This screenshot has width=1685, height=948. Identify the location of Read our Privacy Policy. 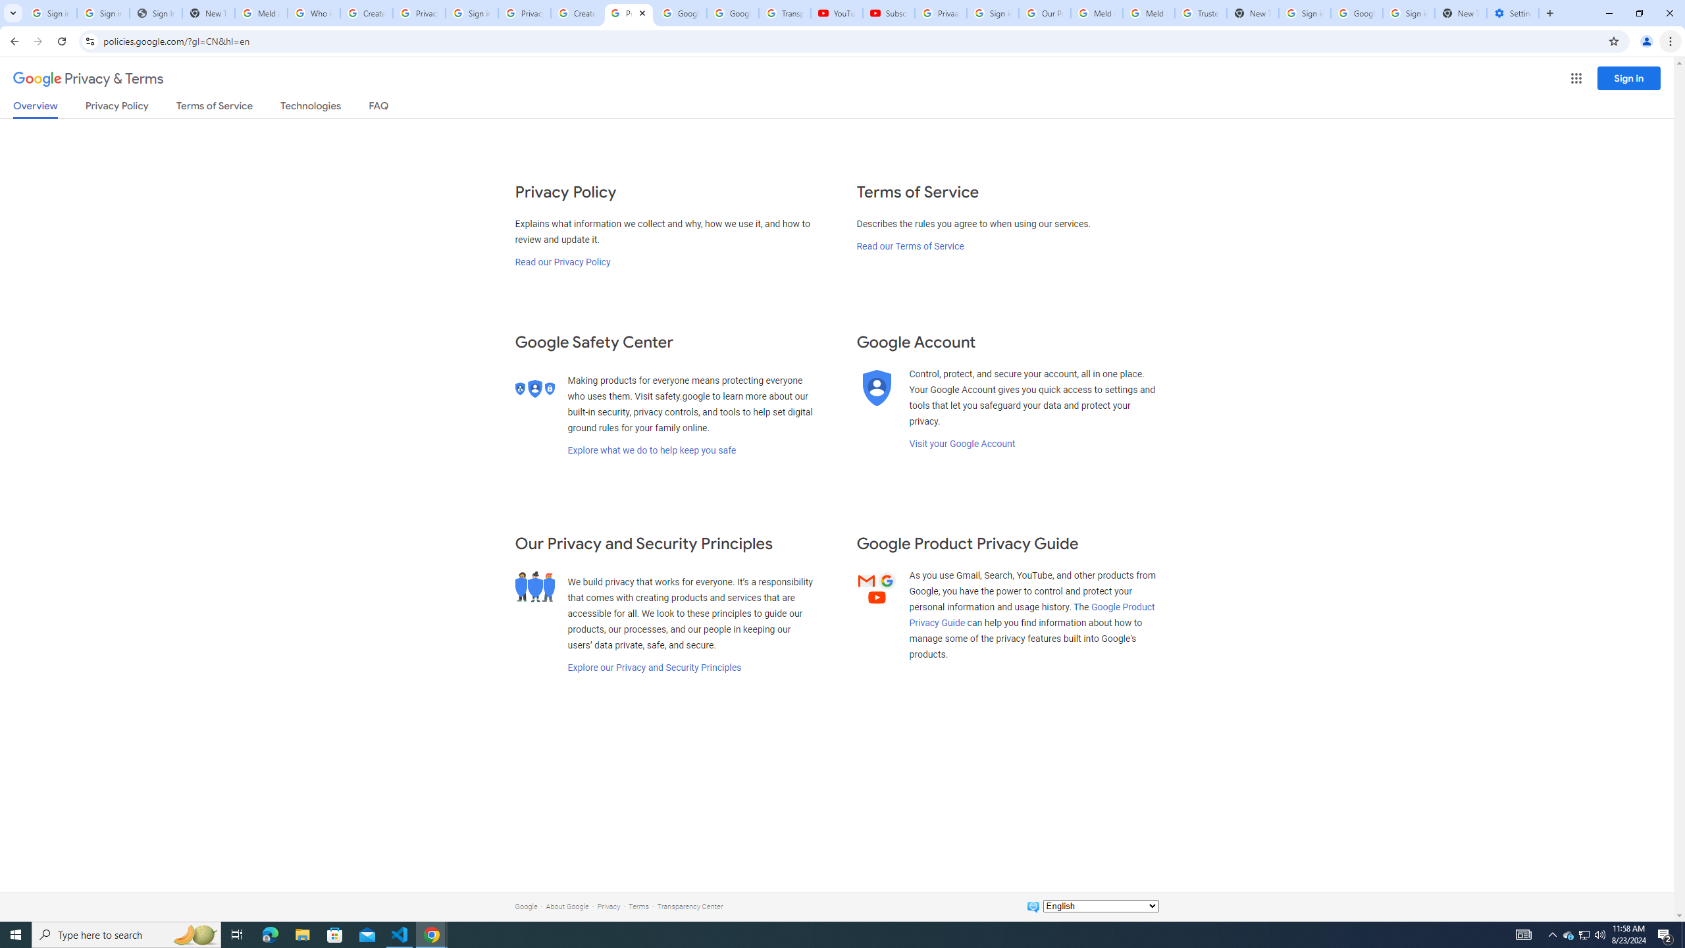
(561, 262).